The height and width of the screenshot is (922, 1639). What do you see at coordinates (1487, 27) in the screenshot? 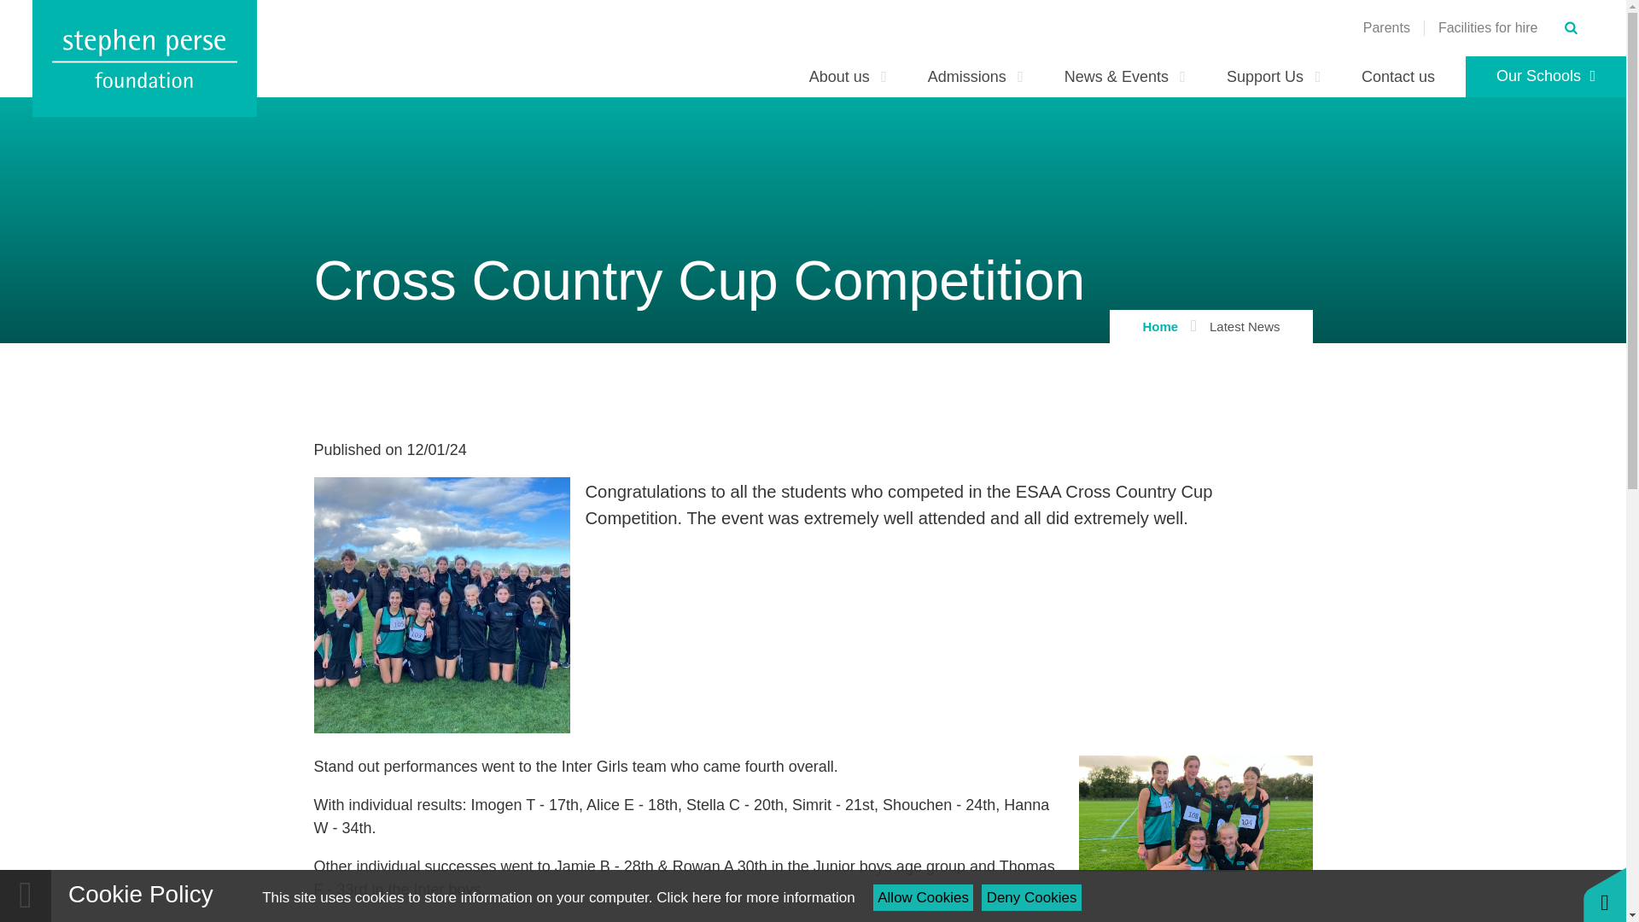
I see `Facilities for hire` at bounding box center [1487, 27].